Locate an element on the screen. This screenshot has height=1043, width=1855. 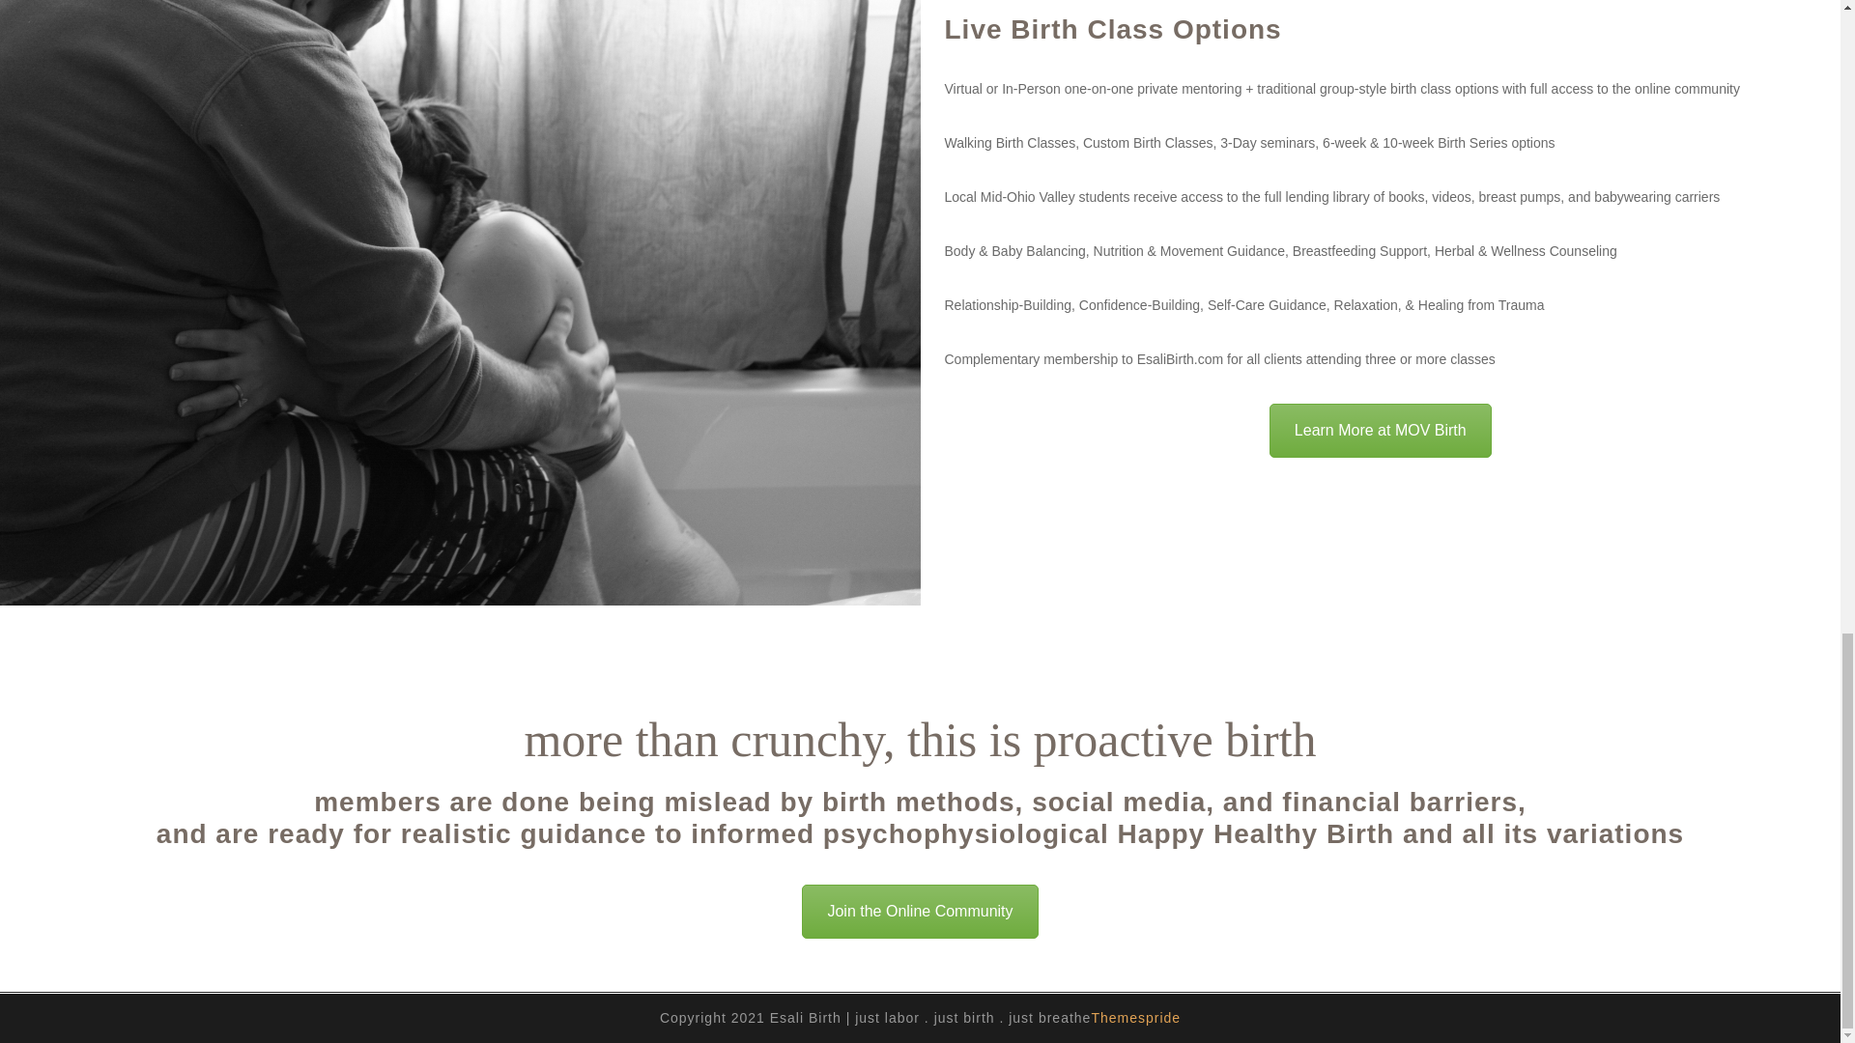
Join the Online Community is located at coordinates (919, 912).